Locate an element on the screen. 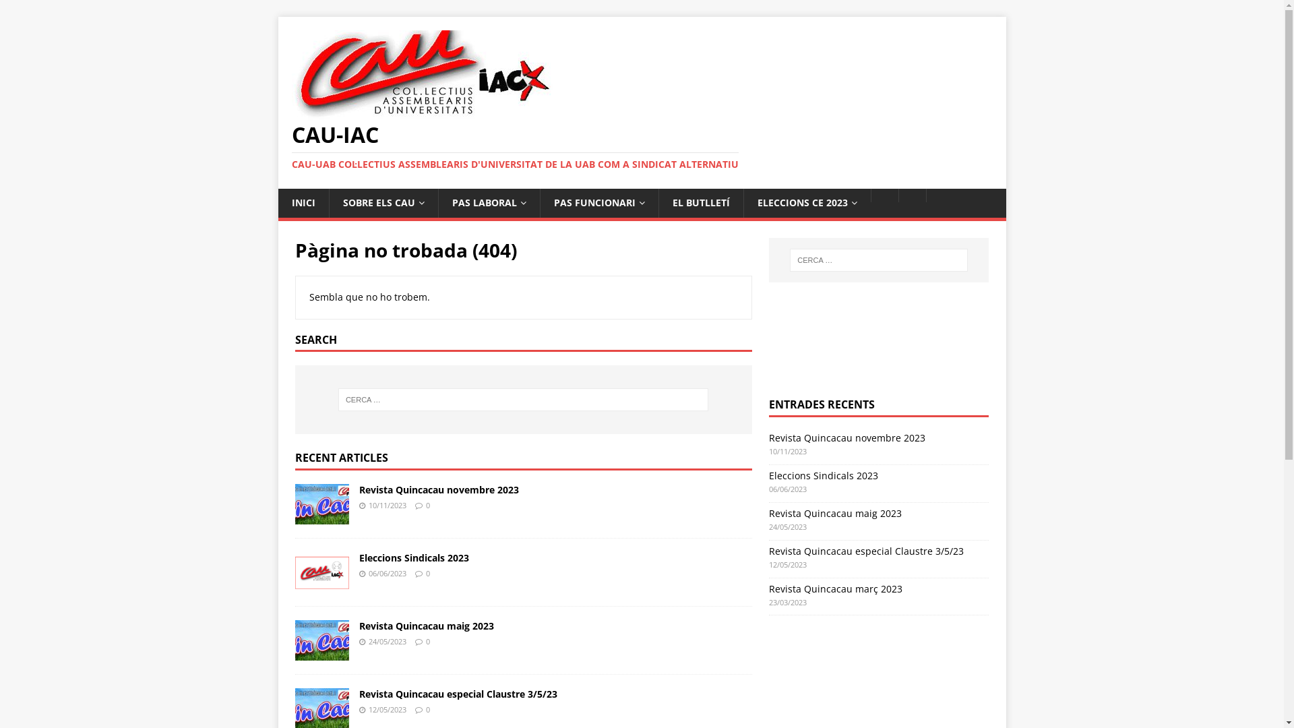  INICI is located at coordinates (303, 203).